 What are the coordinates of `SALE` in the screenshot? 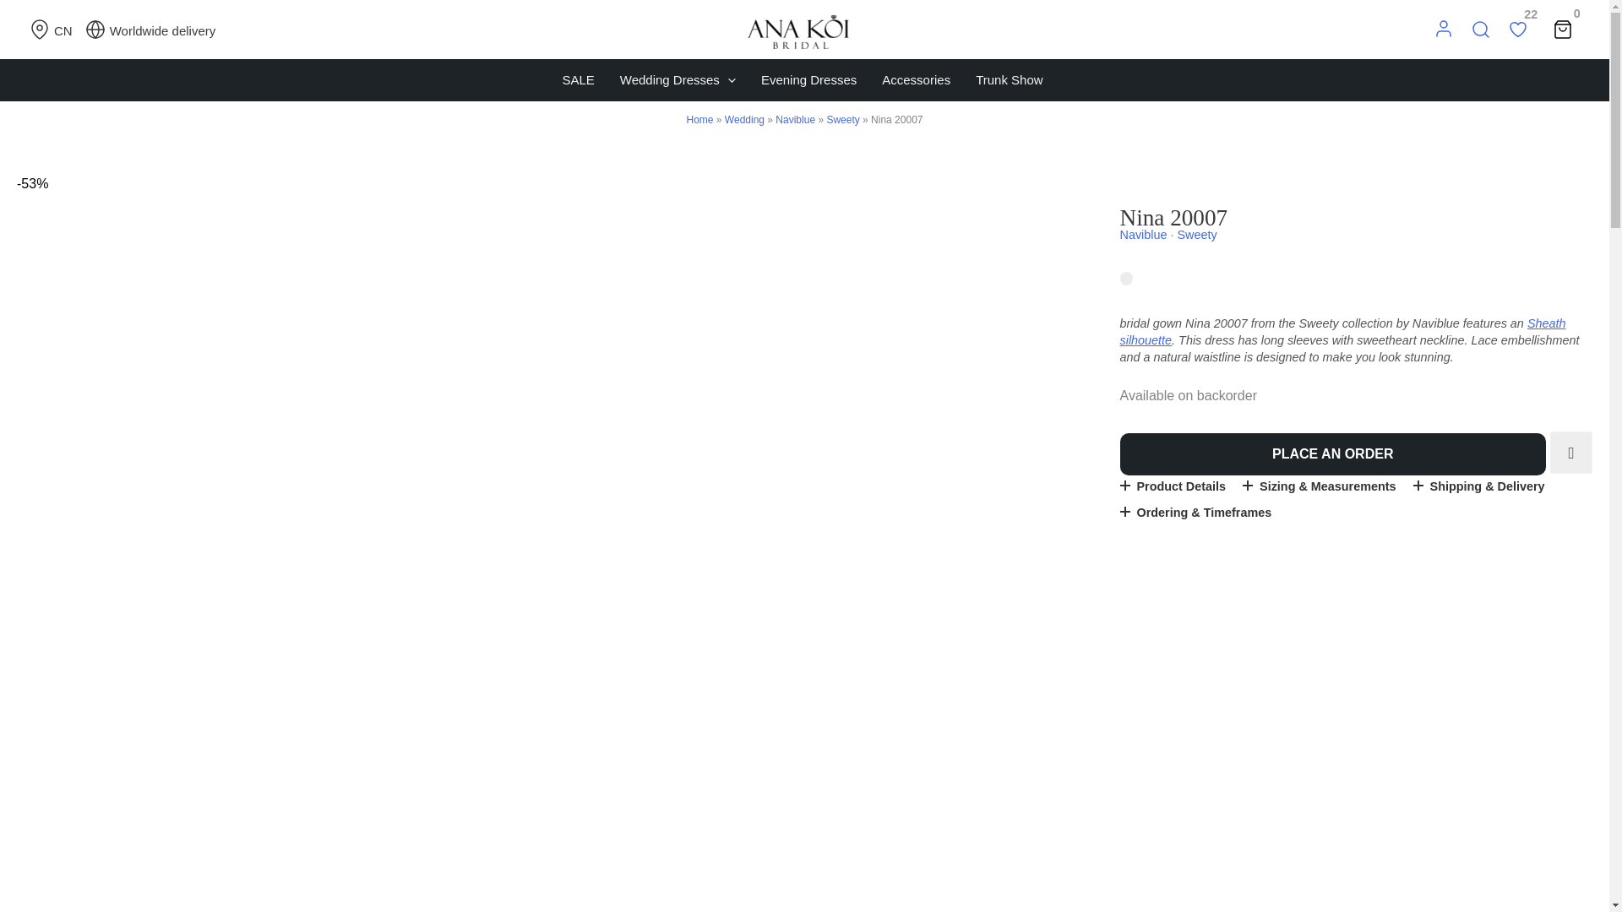 It's located at (578, 79).